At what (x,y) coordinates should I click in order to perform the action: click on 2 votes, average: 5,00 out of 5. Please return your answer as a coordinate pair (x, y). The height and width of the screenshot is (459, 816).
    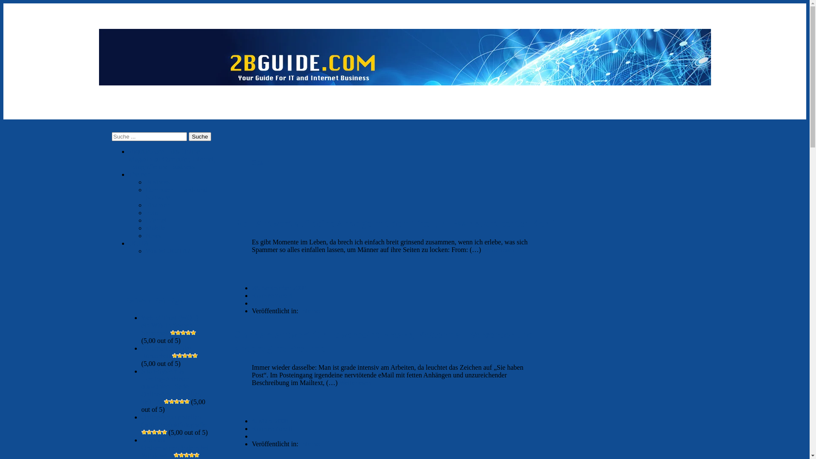
    Looking at the image, I should click on (178, 333).